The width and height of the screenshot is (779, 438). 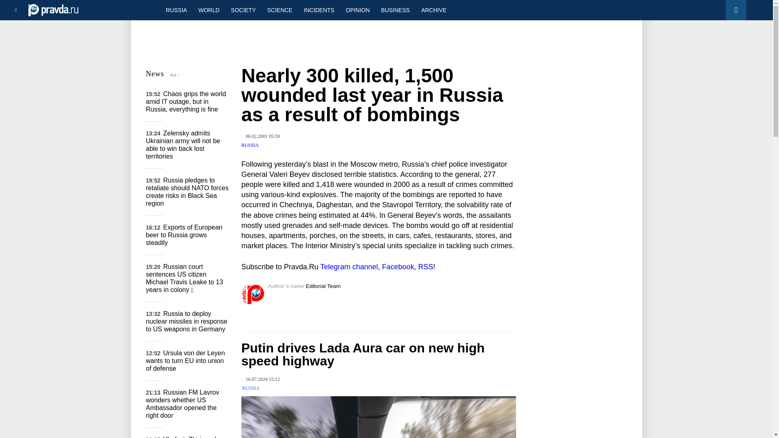 What do you see at coordinates (260, 379) in the screenshot?
I see `Published` at bounding box center [260, 379].